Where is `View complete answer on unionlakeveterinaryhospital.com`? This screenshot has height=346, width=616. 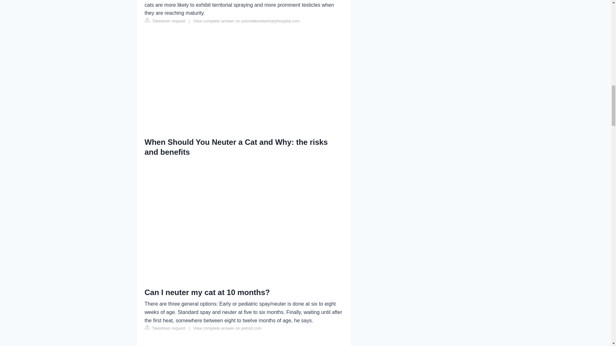
View complete answer on unionlakeveterinaryhospital.com is located at coordinates (246, 21).